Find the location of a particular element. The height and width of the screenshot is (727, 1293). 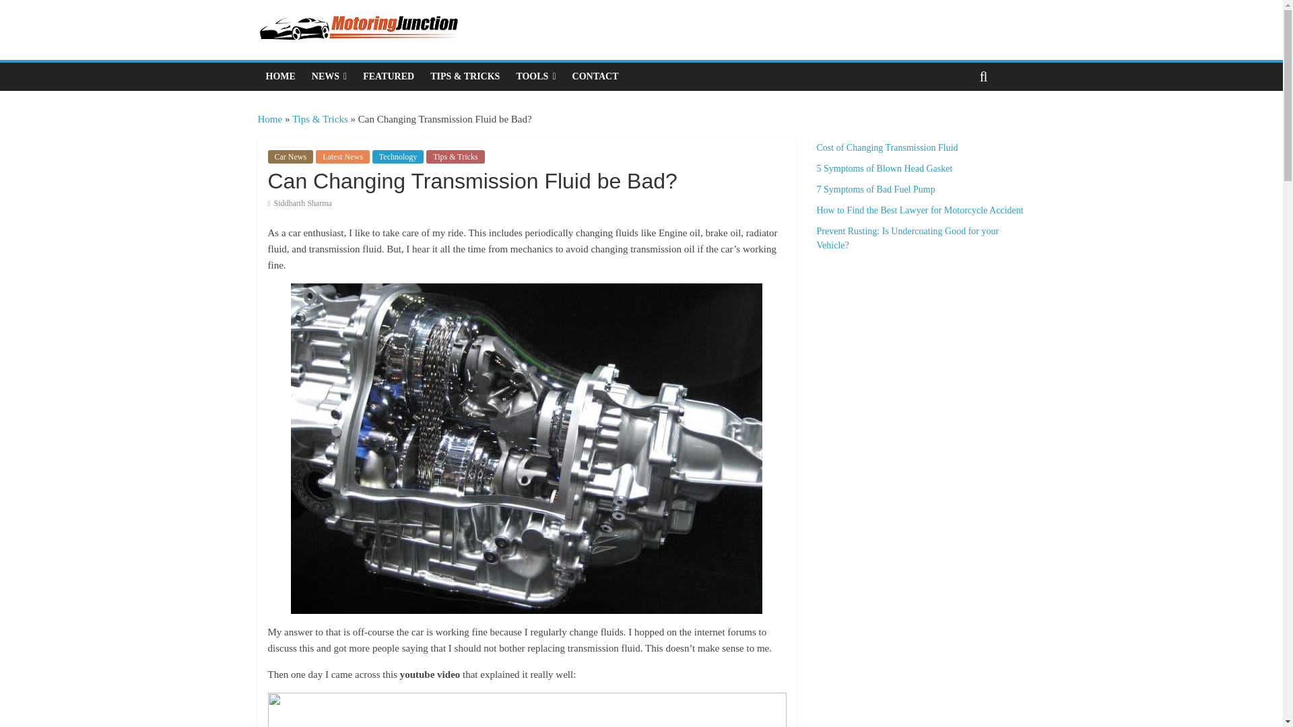

Siddharth Sharma is located at coordinates (303, 203).